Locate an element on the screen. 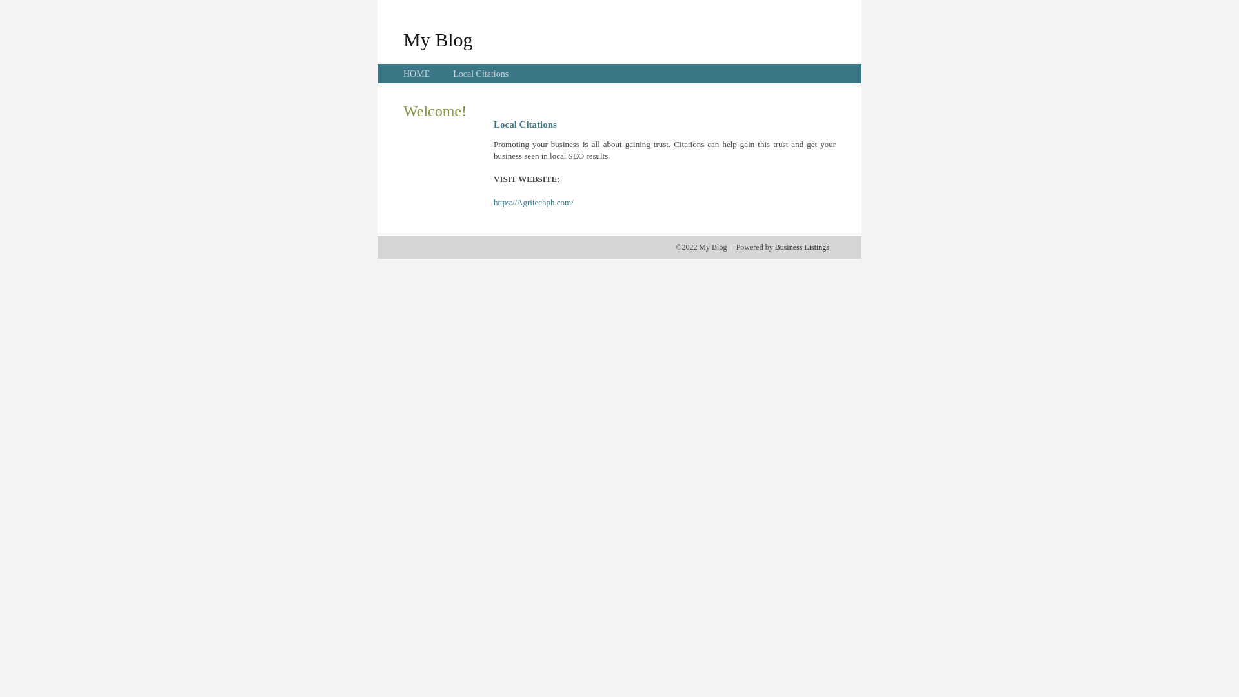 The height and width of the screenshot is (697, 1239). https://Agritechph.com/ is located at coordinates (534, 203).